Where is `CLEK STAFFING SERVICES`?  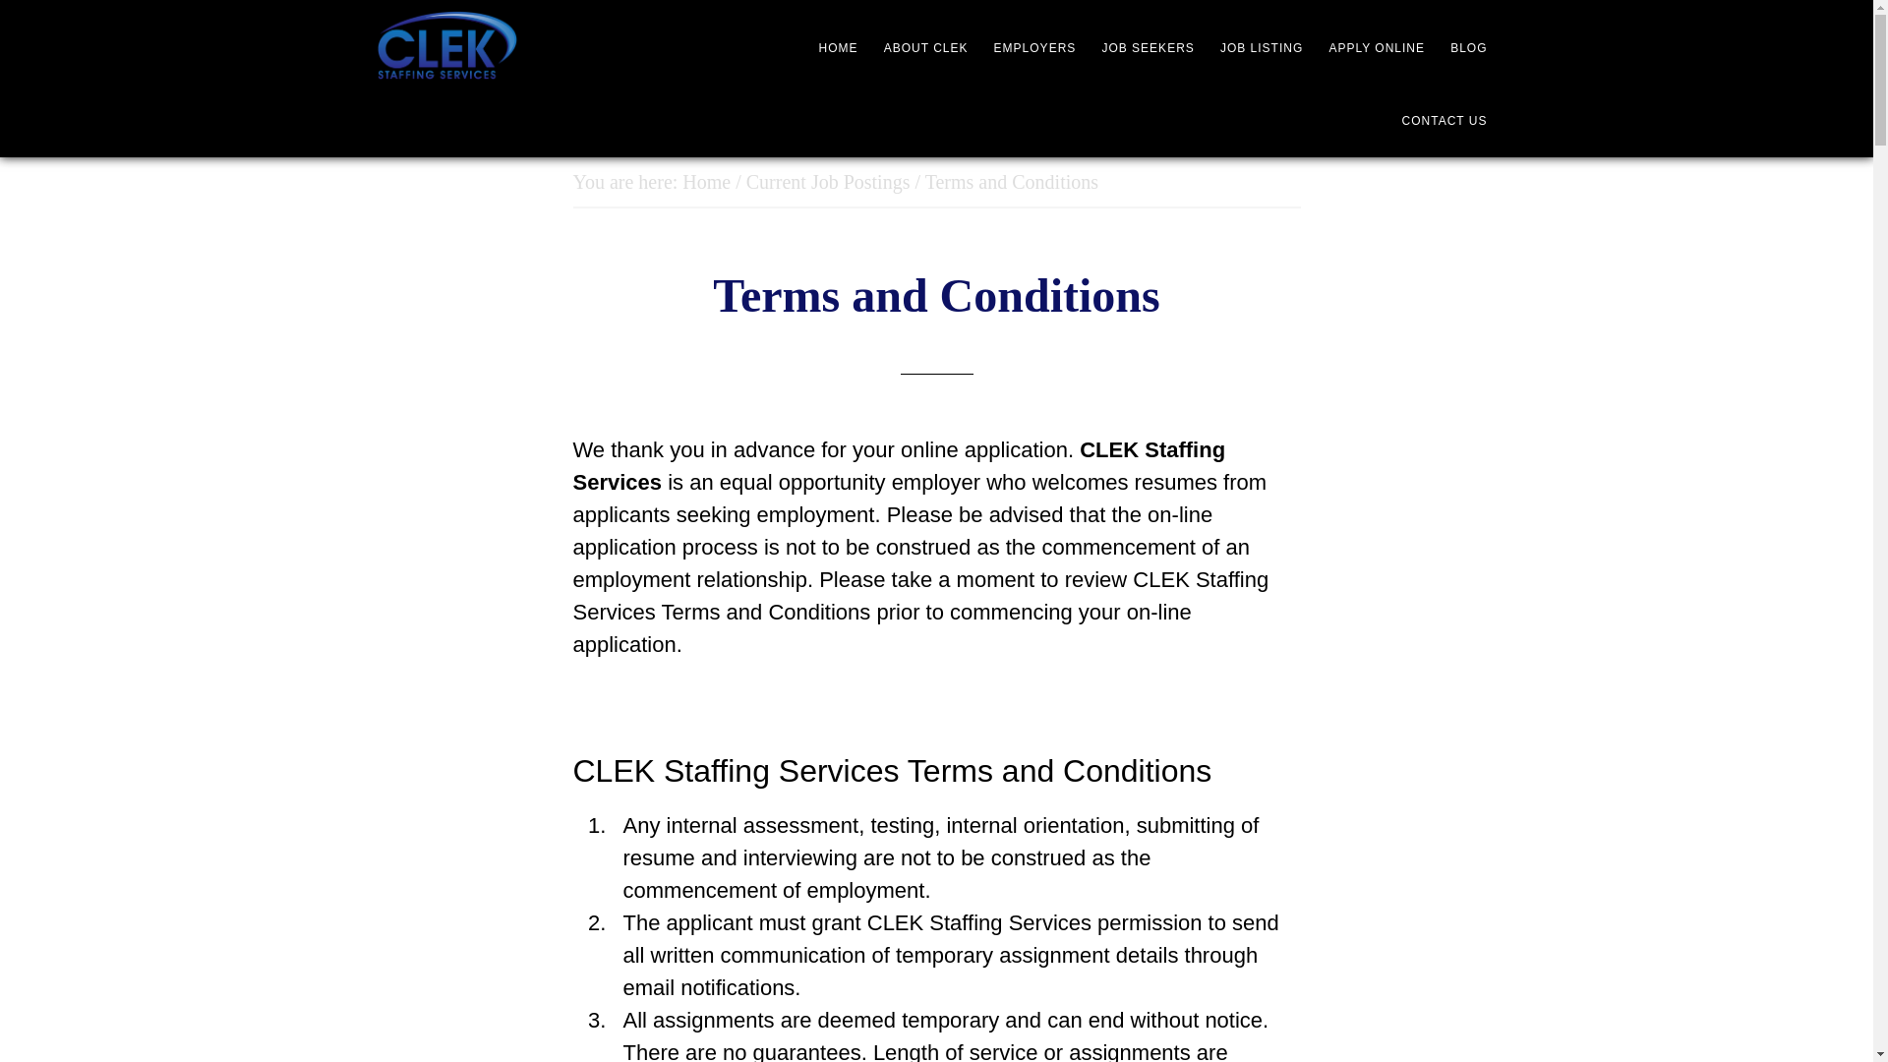
CLEK STAFFING SERVICES is located at coordinates (474, 45).